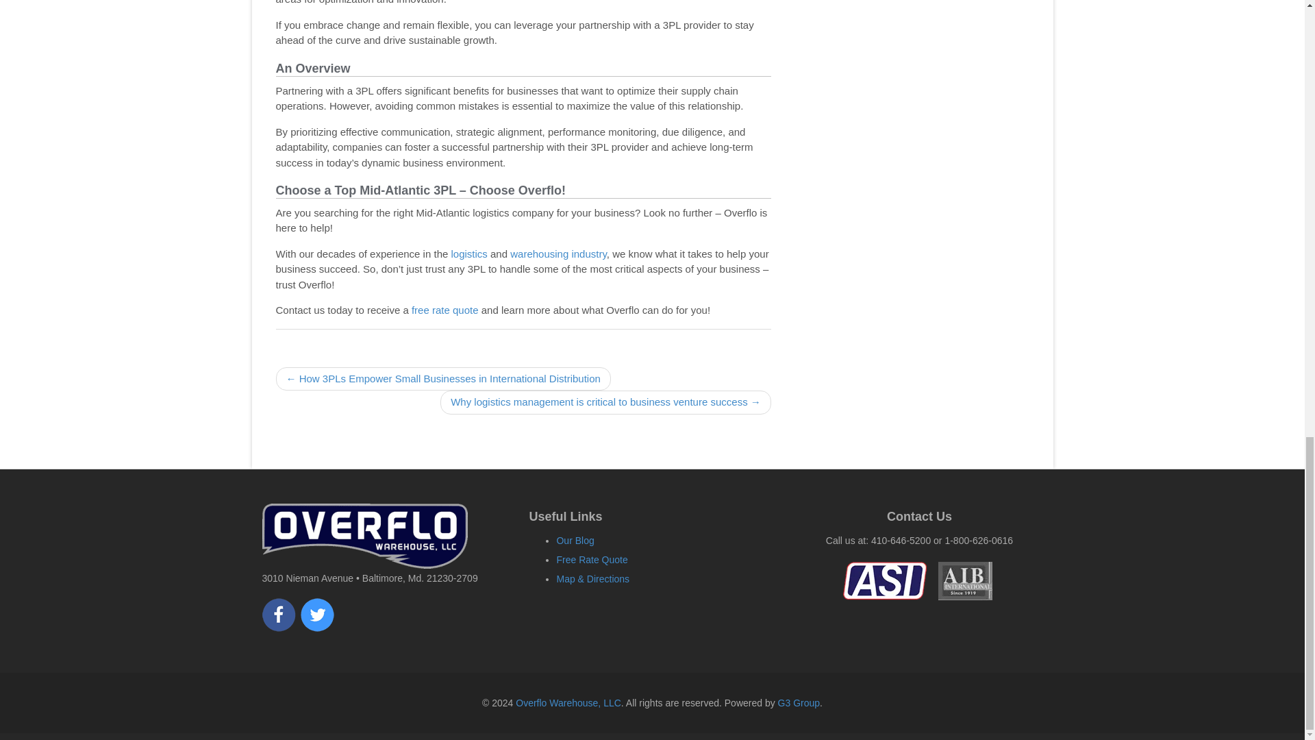  Describe the element at coordinates (444, 310) in the screenshot. I see `free rate quote` at that location.